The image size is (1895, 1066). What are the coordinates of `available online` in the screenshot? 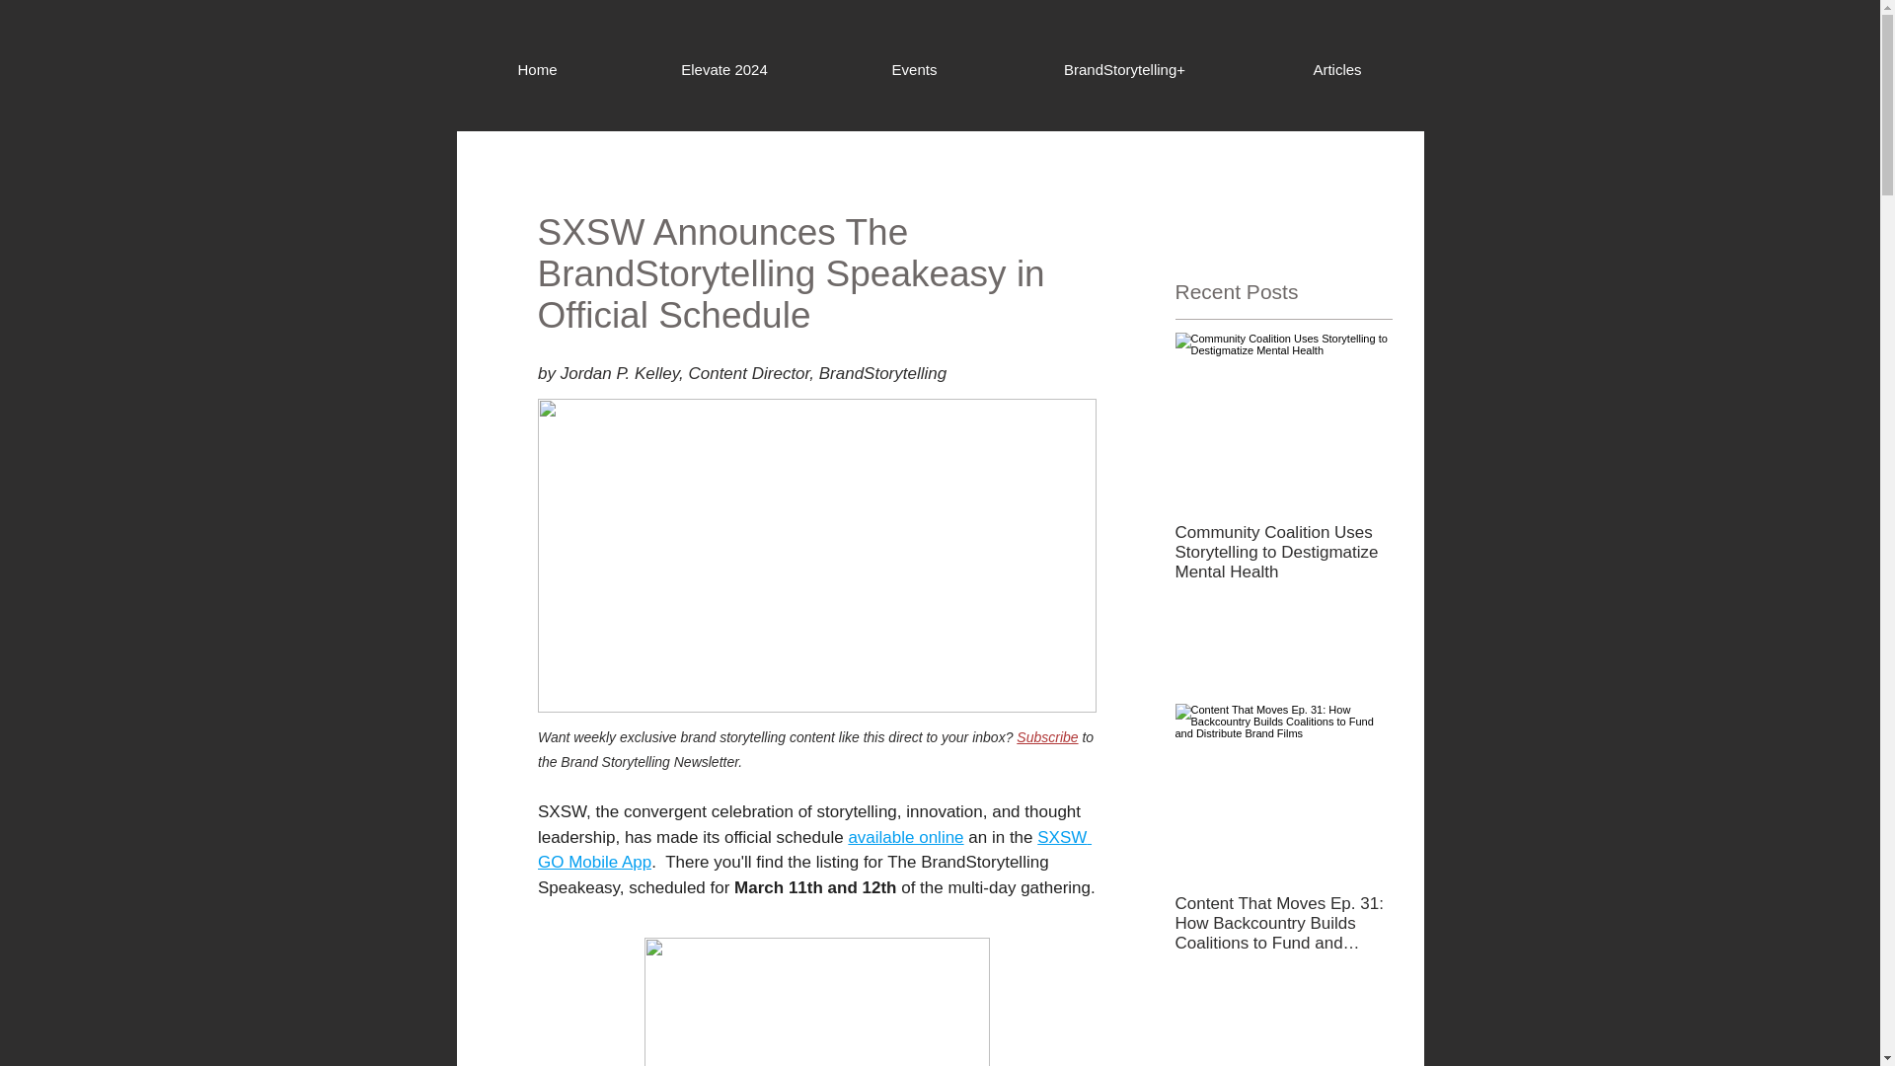 It's located at (904, 837).